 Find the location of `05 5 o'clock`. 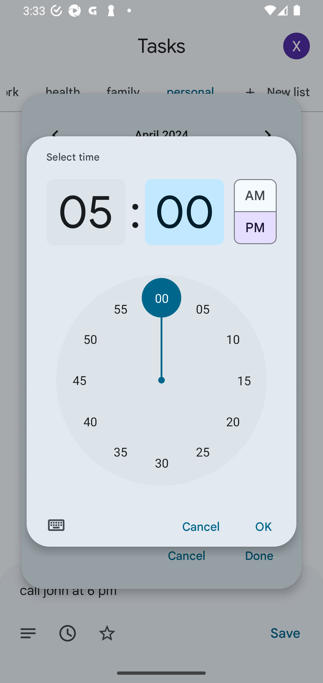

05 5 o'clock is located at coordinates (86, 212).